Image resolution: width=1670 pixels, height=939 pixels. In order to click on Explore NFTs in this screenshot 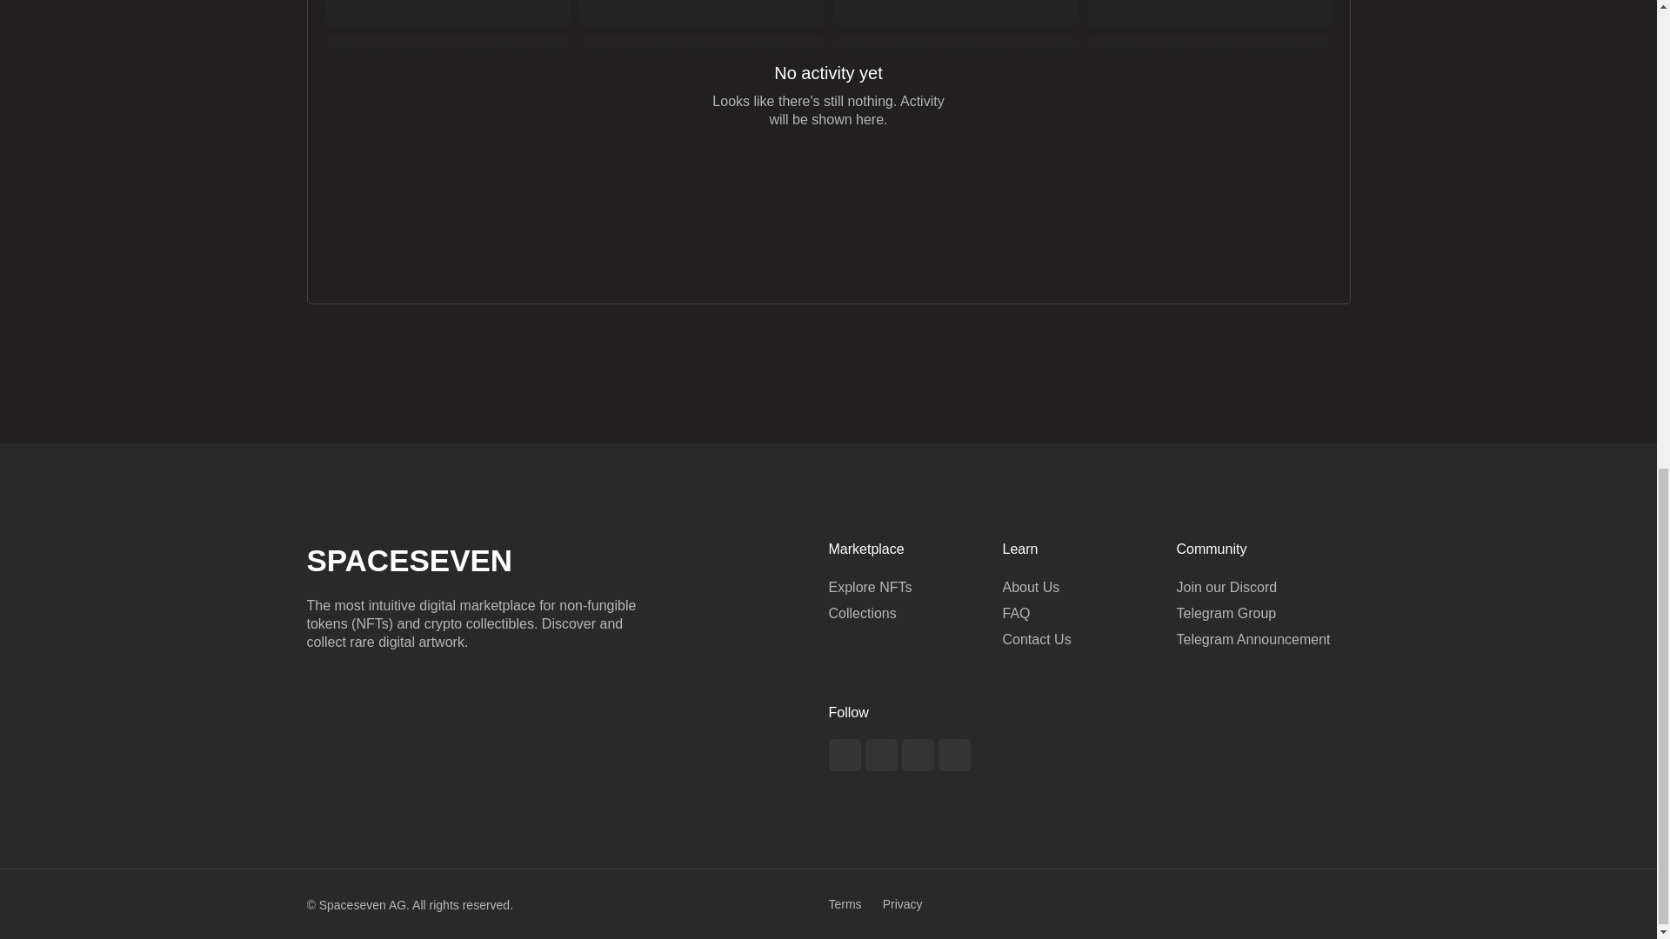, I will do `click(915, 588)`.